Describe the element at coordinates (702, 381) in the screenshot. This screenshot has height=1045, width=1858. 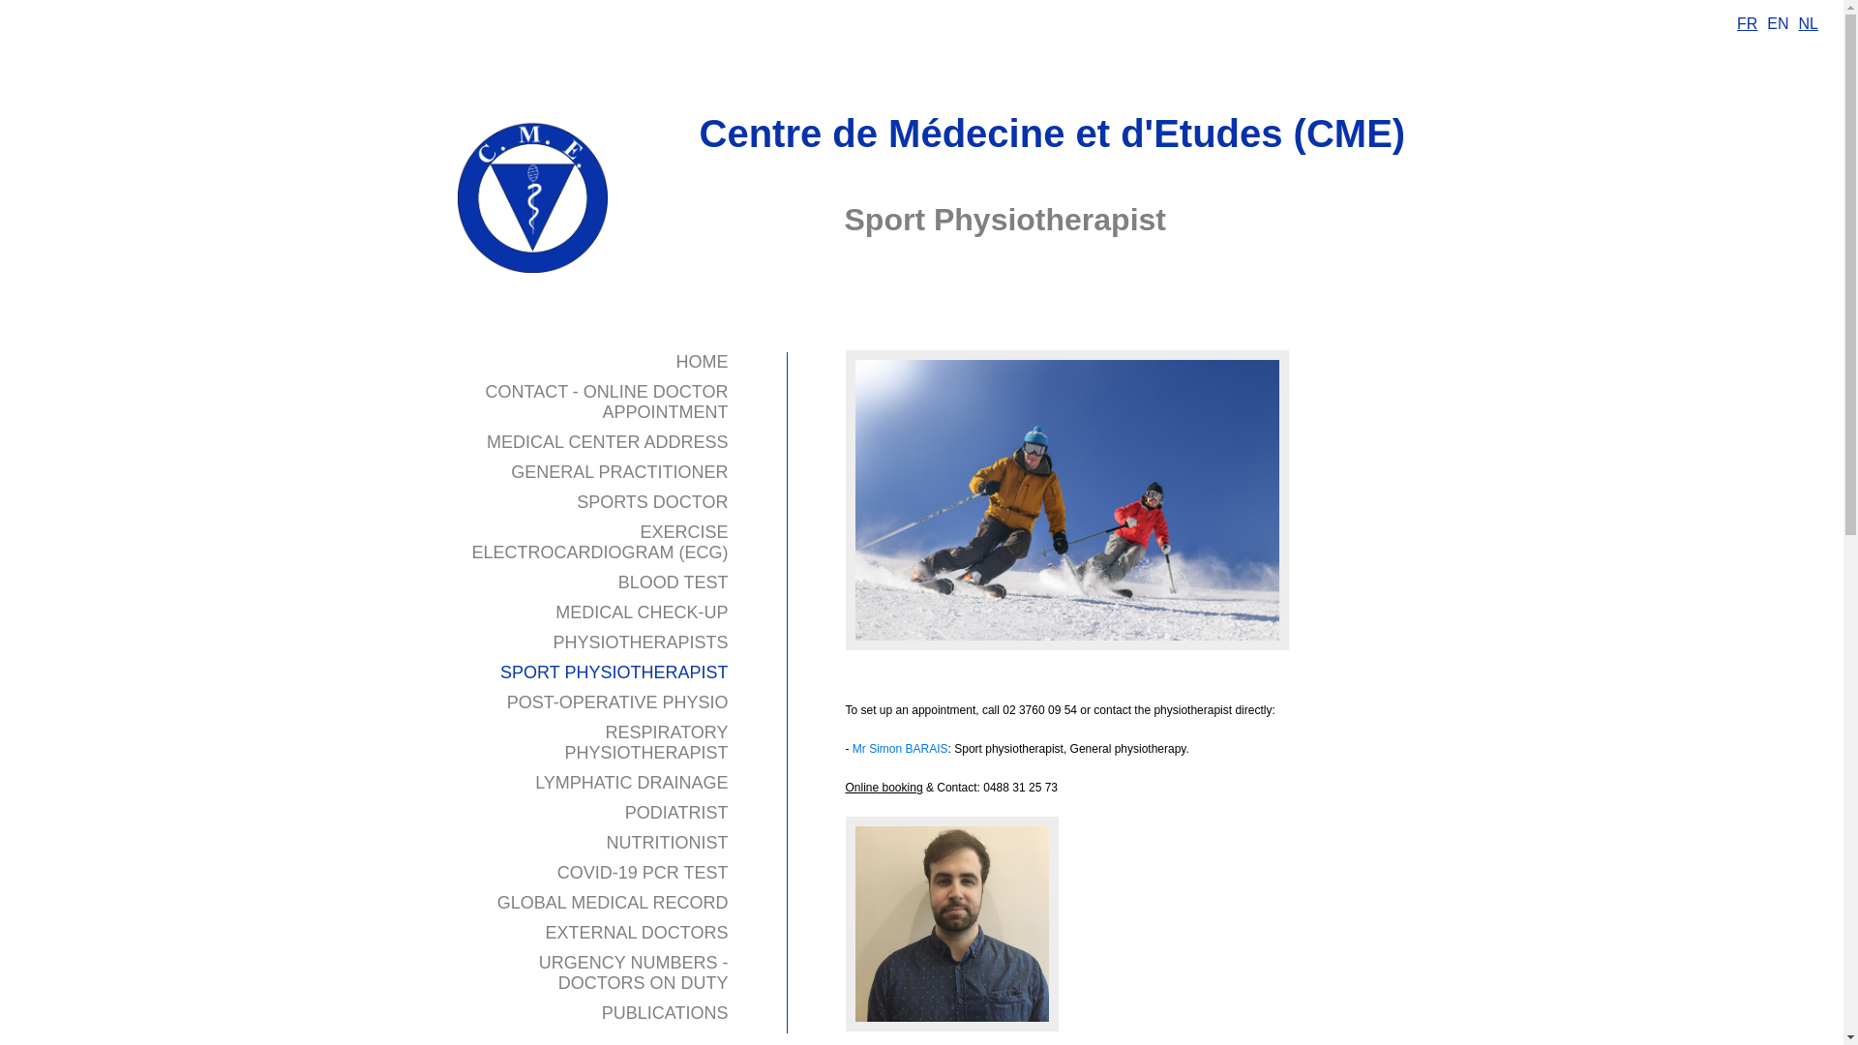
I see `HOME` at that location.